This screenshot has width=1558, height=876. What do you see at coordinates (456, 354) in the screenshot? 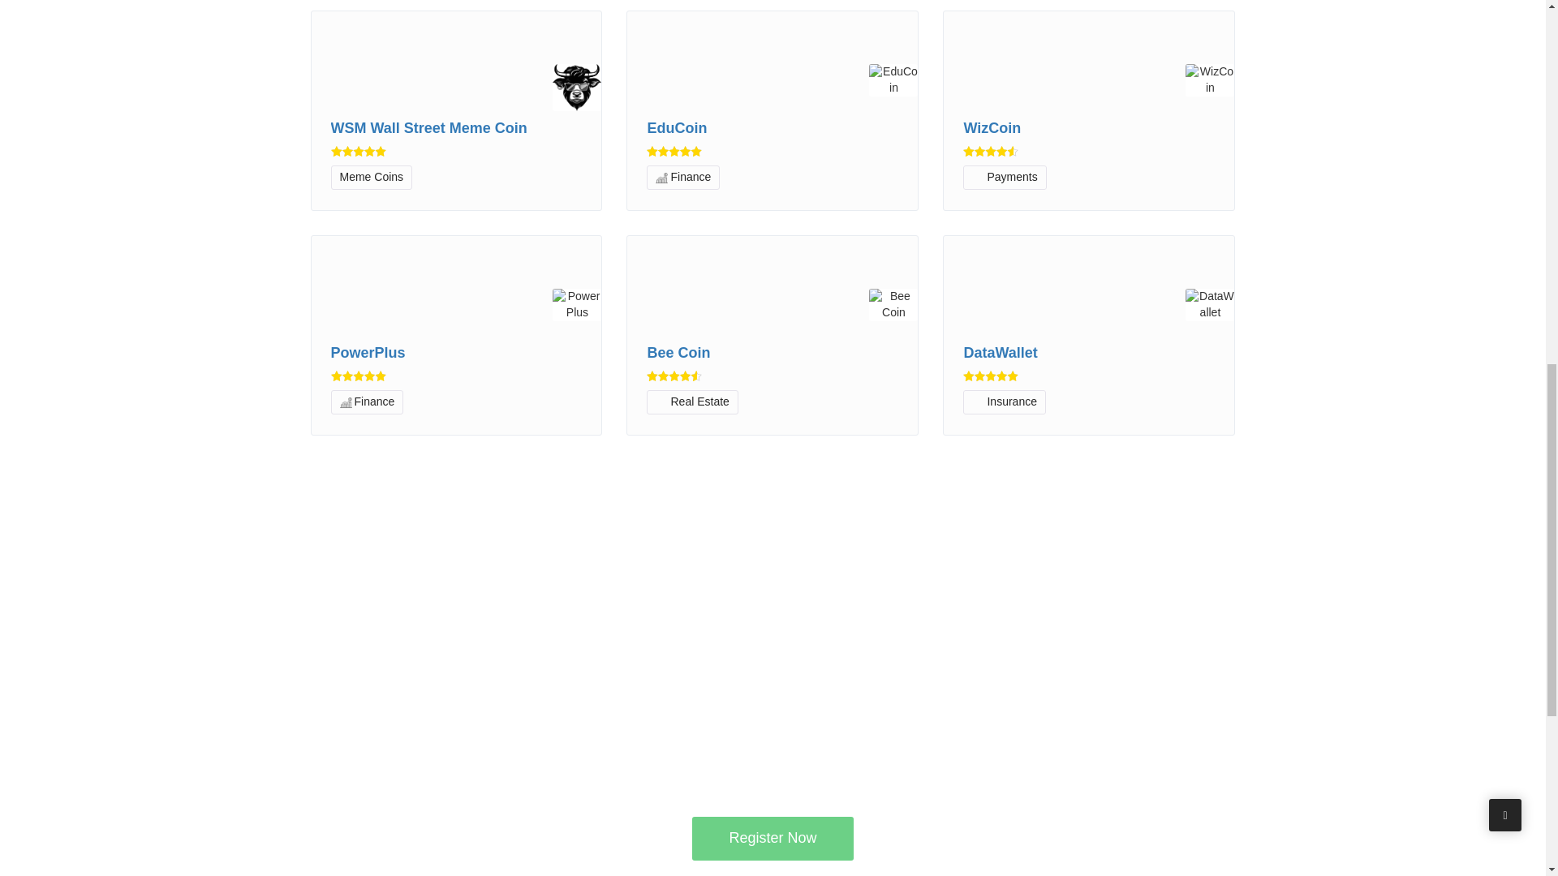
I see `PowerPlus` at bounding box center [456, 354].